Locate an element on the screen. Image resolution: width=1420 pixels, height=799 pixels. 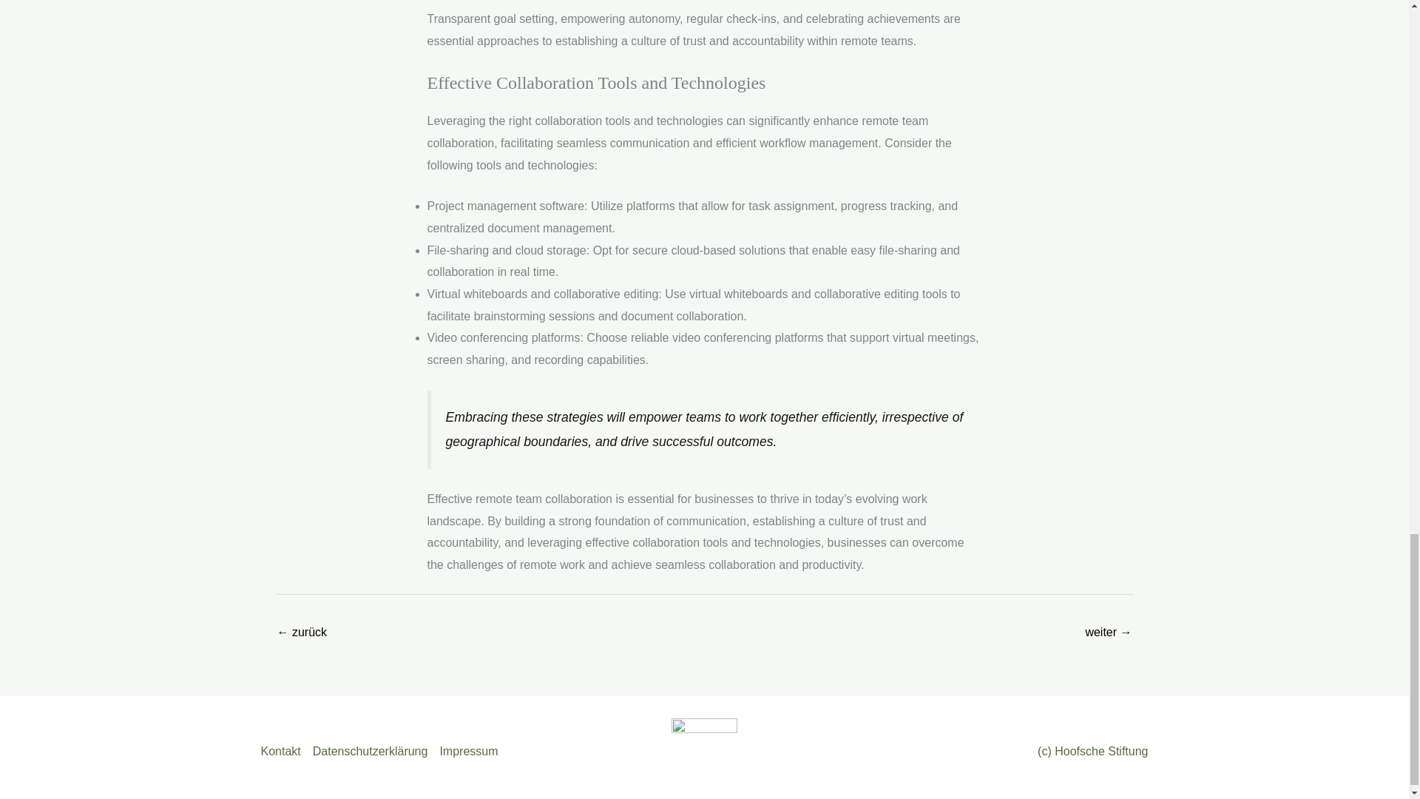
Kontakt is located at coordinates (283, 752).